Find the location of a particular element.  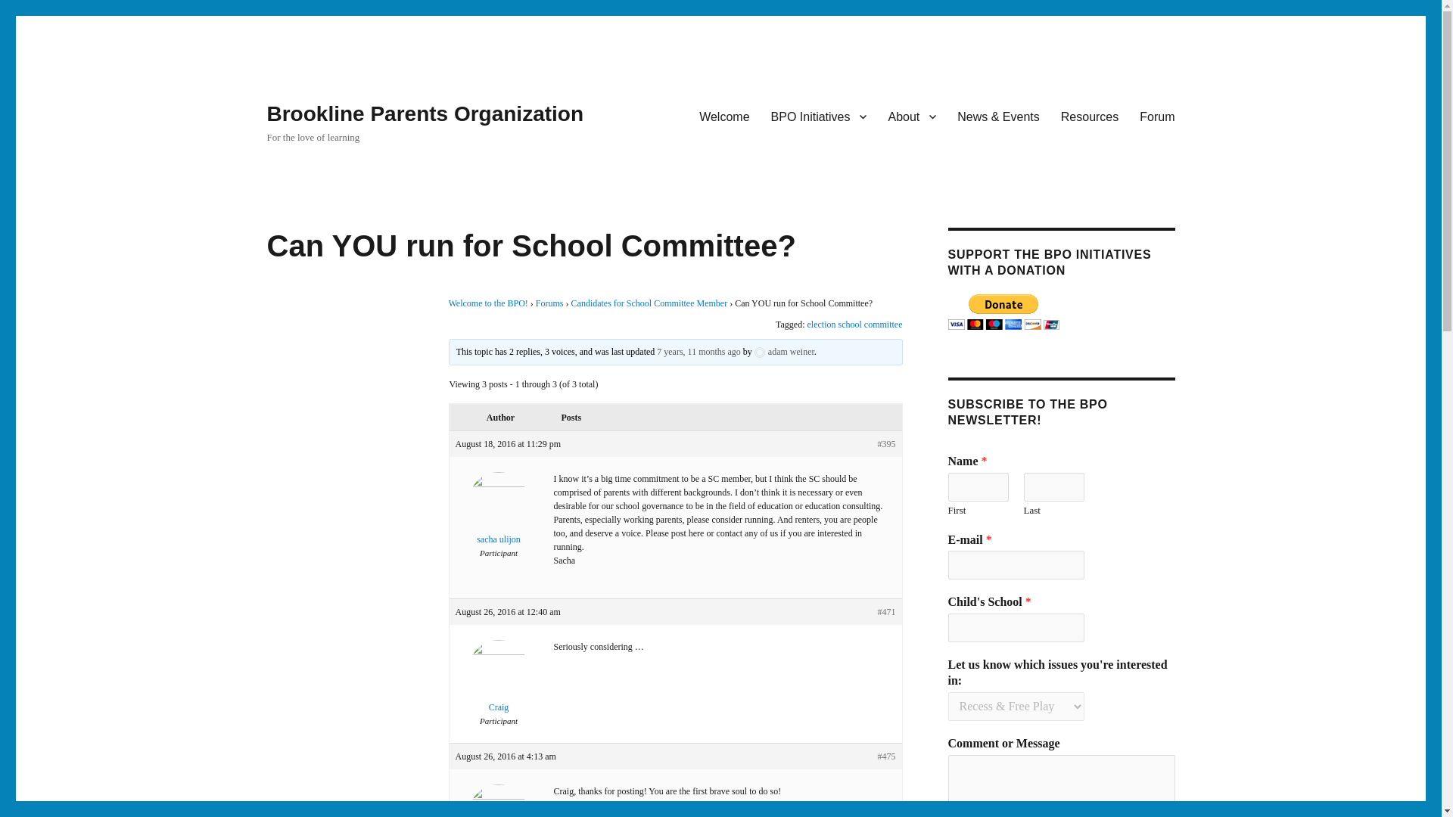

View adam weiner's profile is located at coordinates (499, 810).